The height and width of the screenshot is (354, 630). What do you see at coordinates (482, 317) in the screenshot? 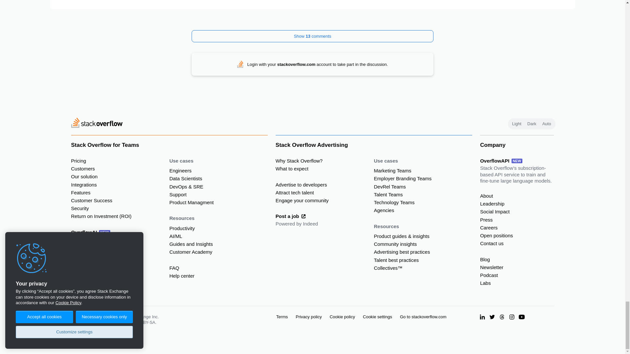
I see `LinkedIn` at bounding box center [482, 317].